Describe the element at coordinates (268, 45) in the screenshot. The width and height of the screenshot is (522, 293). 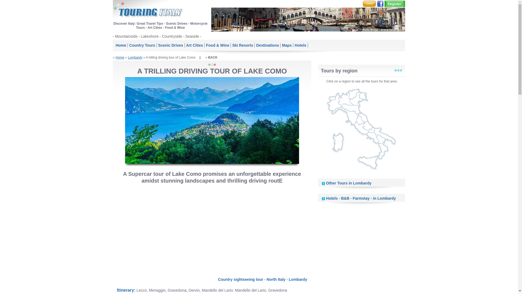
I see `Destinations` at that location.